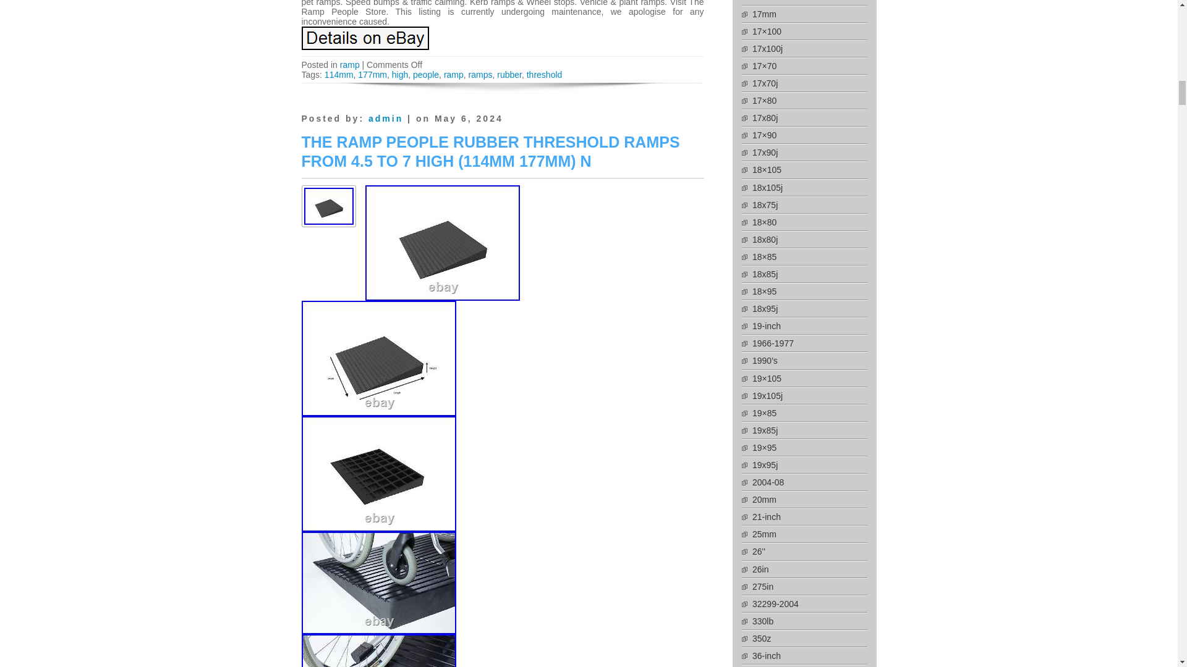 This screenshot has height=667, width=1187. What do you see at coordinates (386, 118) in the screenshot?
I see `admin` at bounding box center [386, 118].